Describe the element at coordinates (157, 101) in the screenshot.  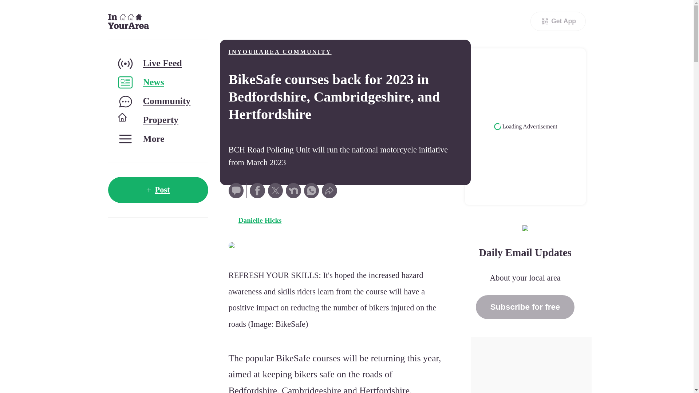
I see `Community` at that location.